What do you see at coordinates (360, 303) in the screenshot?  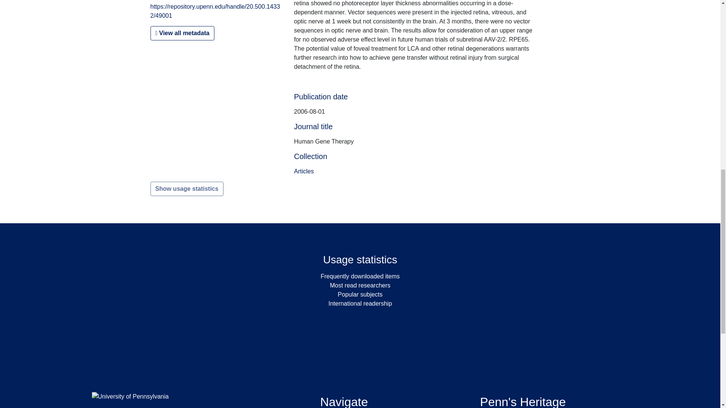 I see `International readership` at bounding box center [360, 303].